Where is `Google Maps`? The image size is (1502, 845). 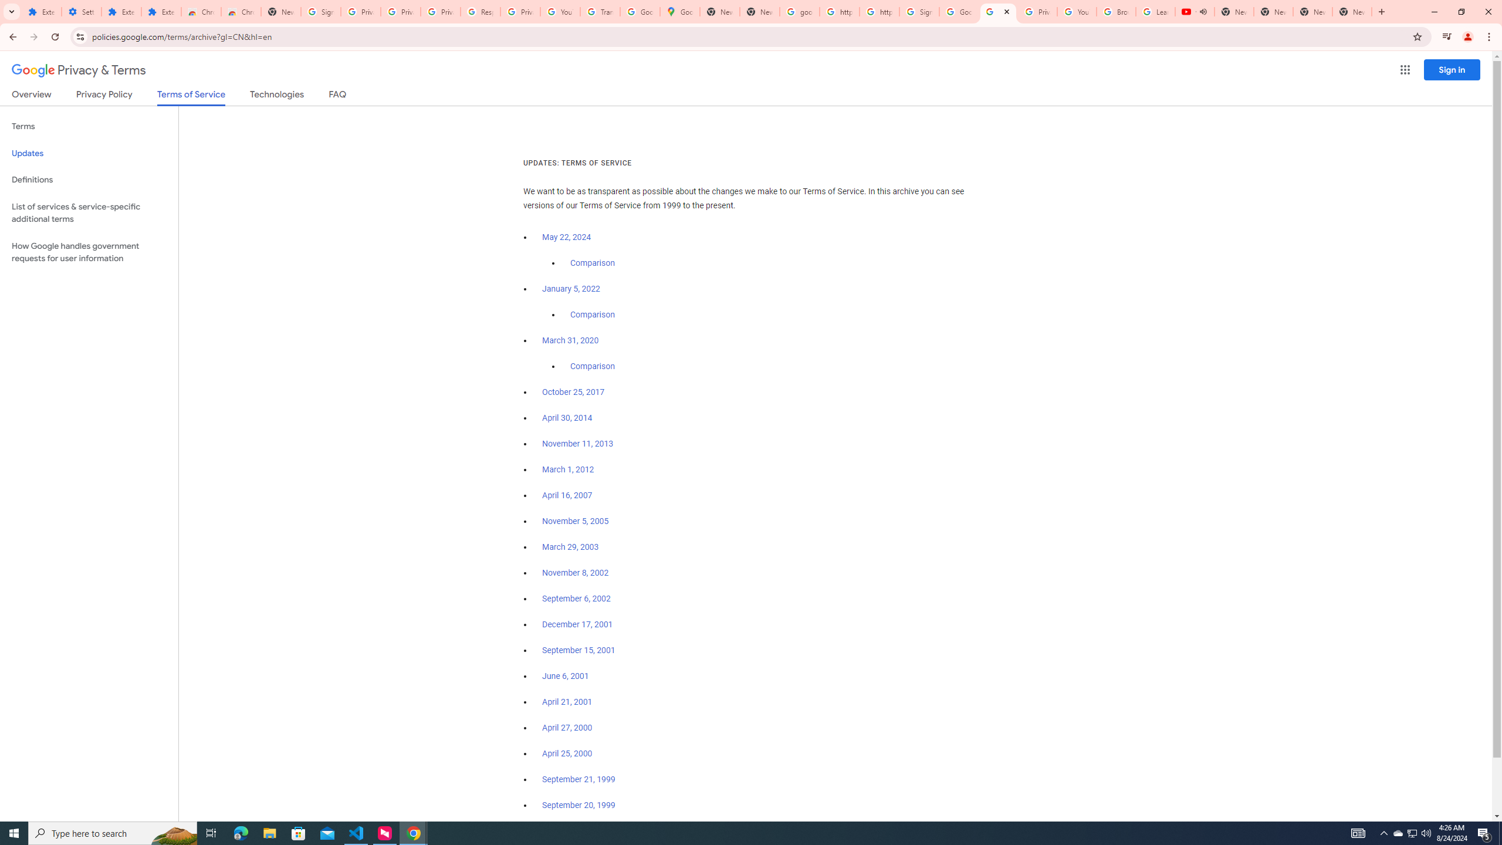
Google Maps is located at coordinates (681, 12).